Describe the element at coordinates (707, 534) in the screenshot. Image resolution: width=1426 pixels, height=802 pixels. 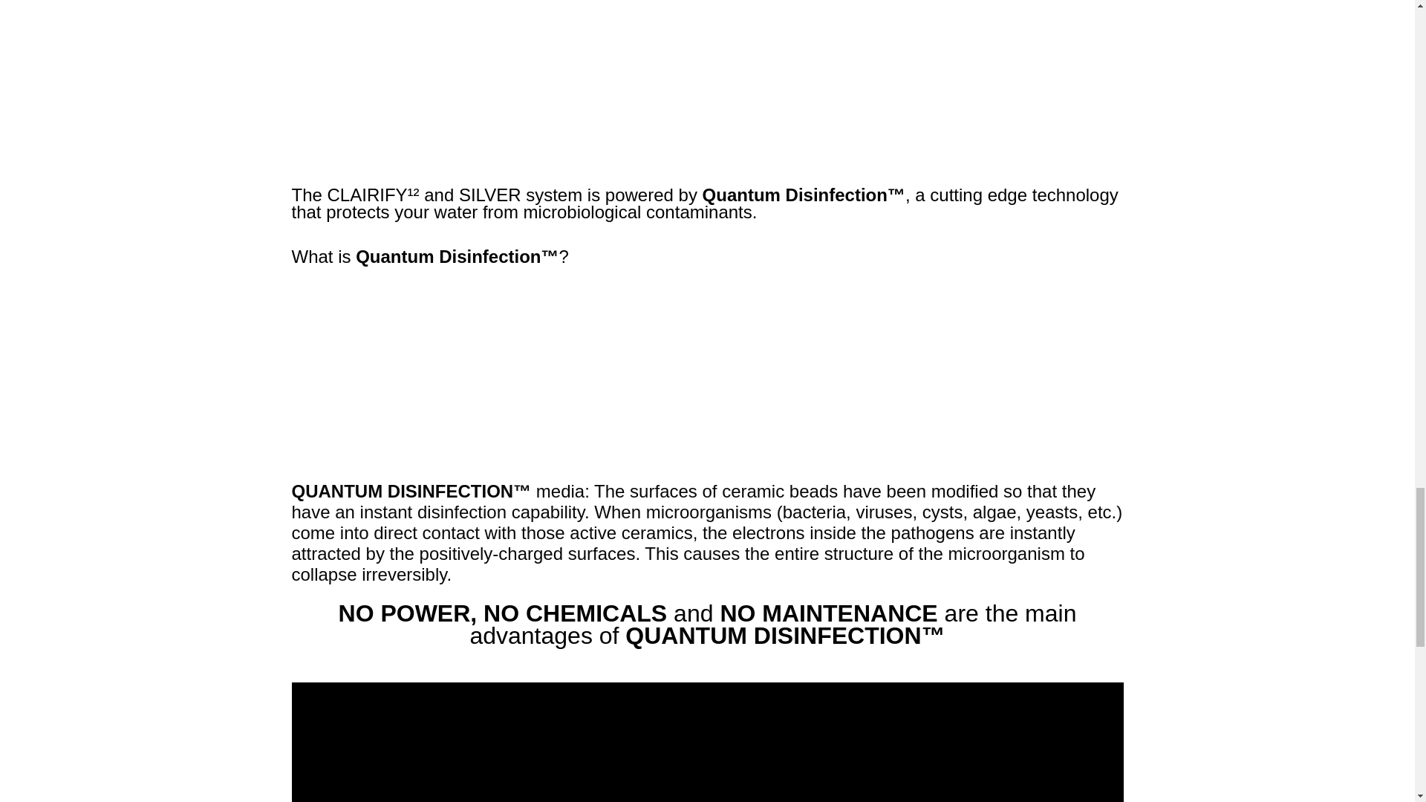
I see `Page 3` at that location.